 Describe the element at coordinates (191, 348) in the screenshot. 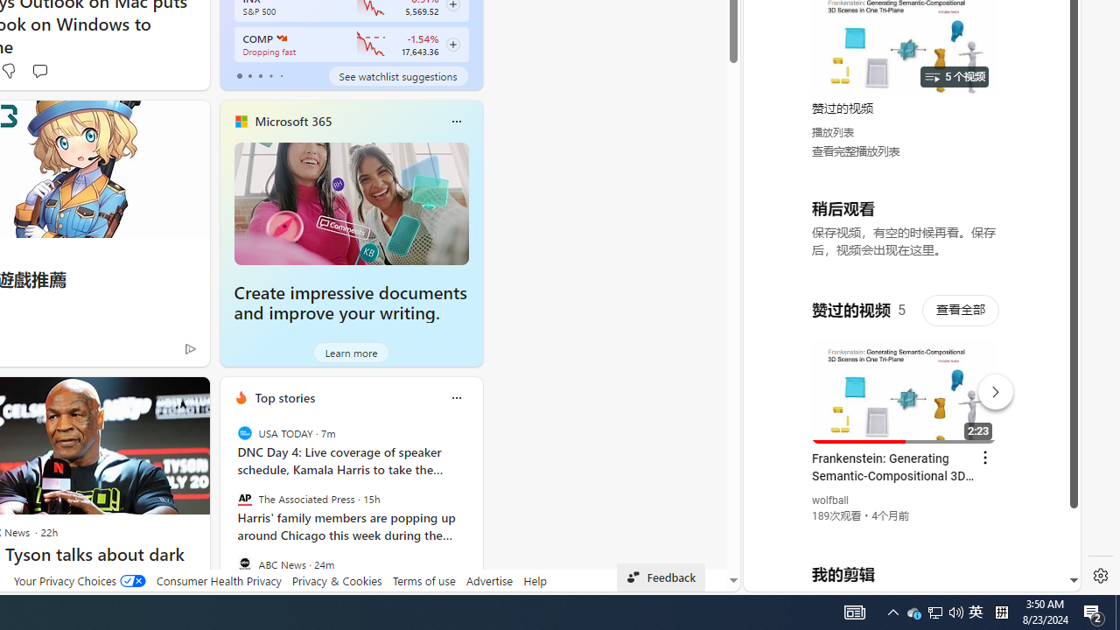

I see `Ad Choice` at that location.